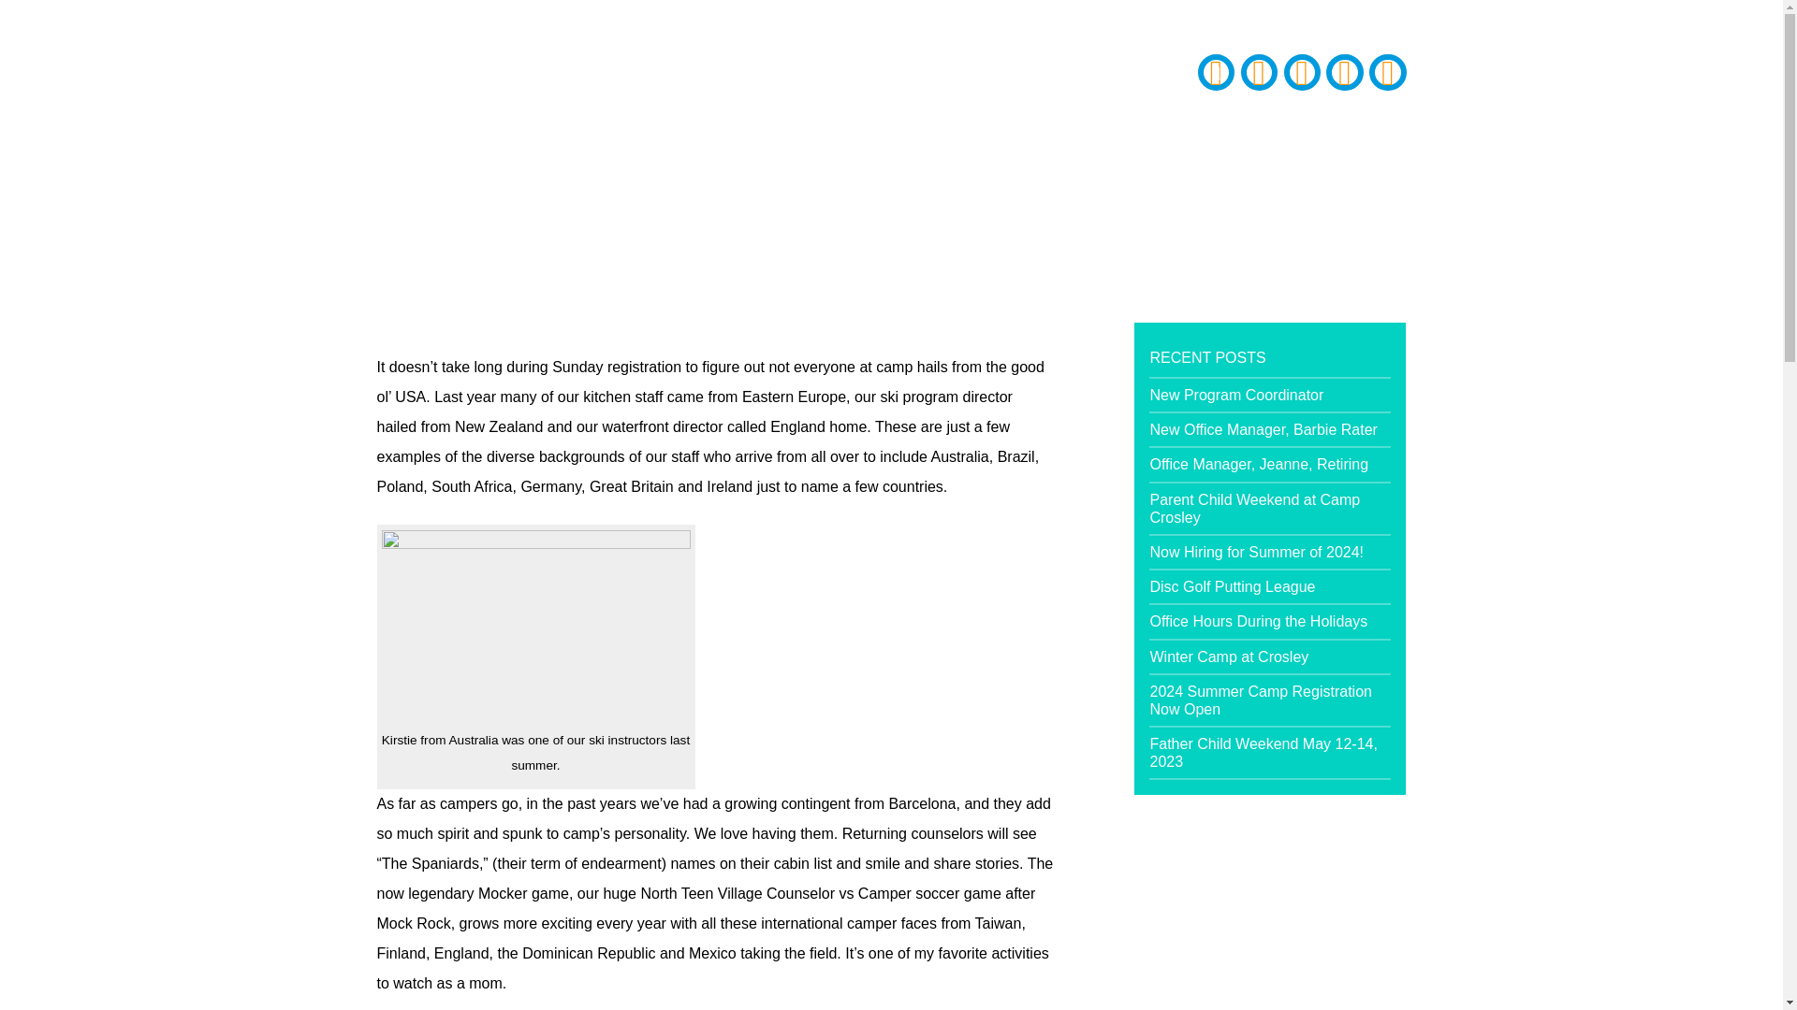 This screenshot has width=1797, height=1010. Describe the element at coordinates (1263, 752) in the screenshot. I see `Father Child Weekend May 12-14, 2023` at that location.